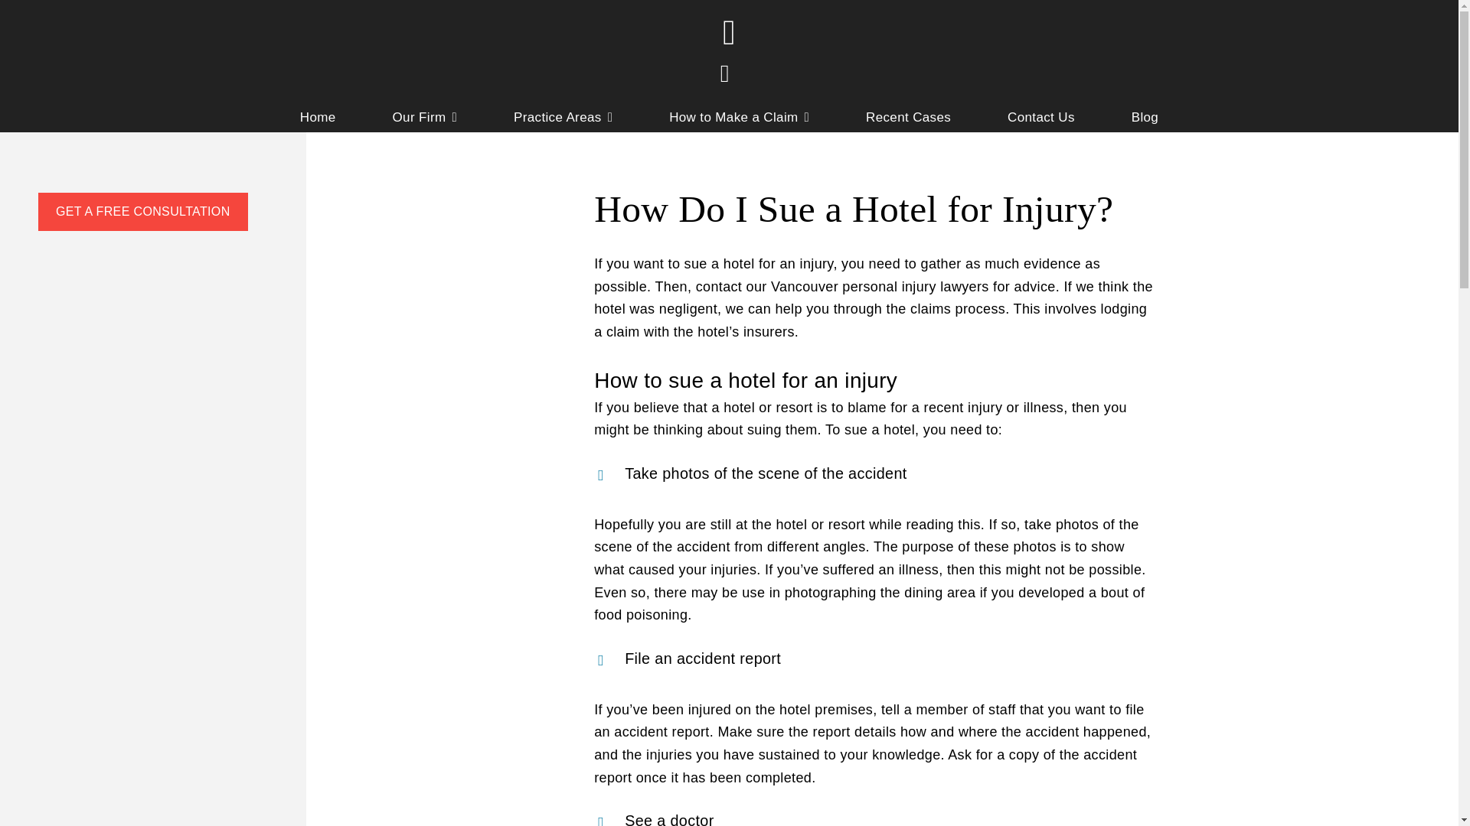  I want to click on Blog, so click(1145, 119).